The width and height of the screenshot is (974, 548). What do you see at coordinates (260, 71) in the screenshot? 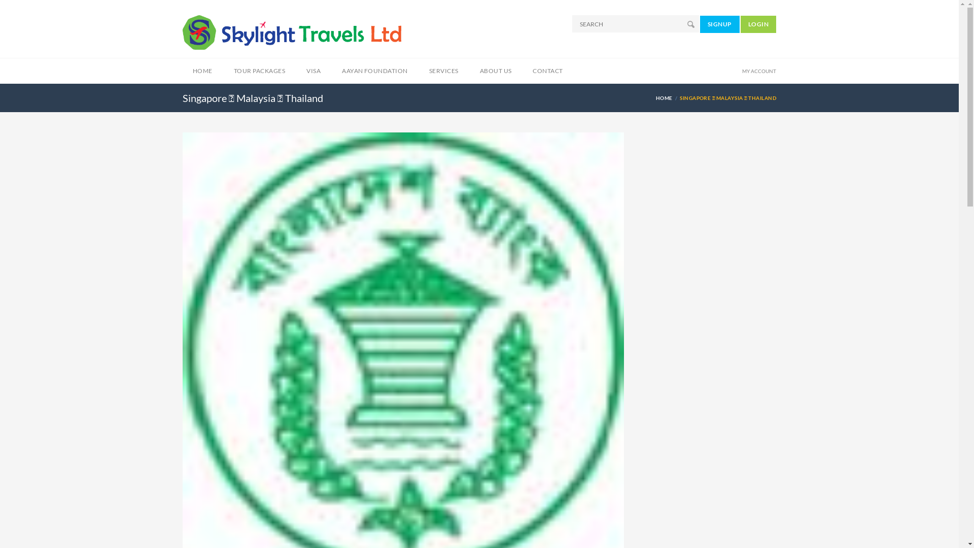
I see `TOUR PACKAGES` at bounding box center [260, 71].